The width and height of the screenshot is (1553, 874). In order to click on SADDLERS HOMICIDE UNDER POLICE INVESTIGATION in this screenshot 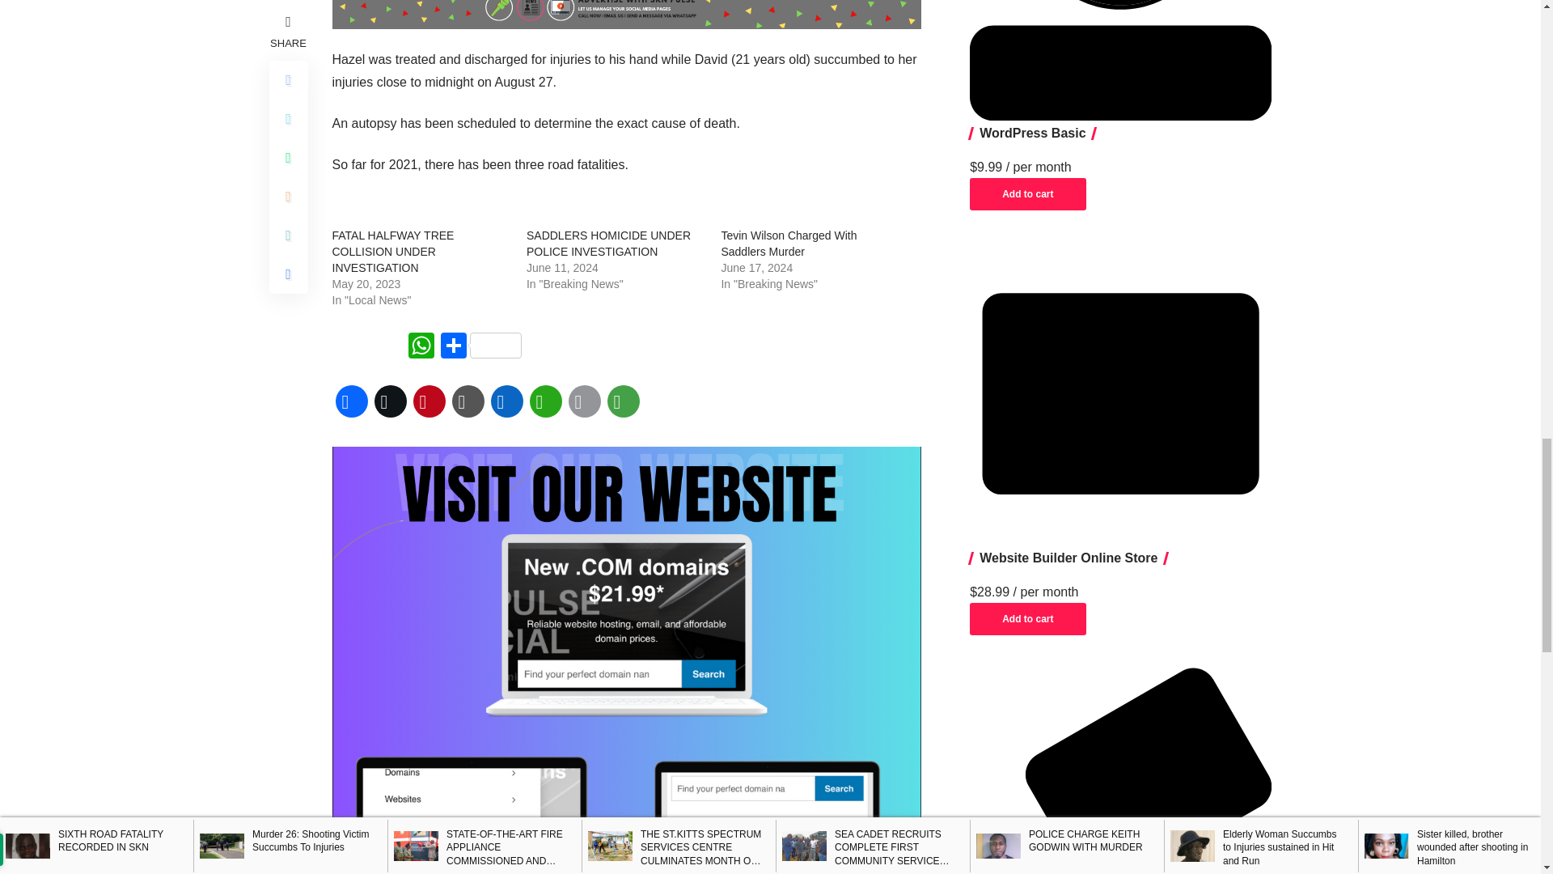, I will do `click(608, 243)`.